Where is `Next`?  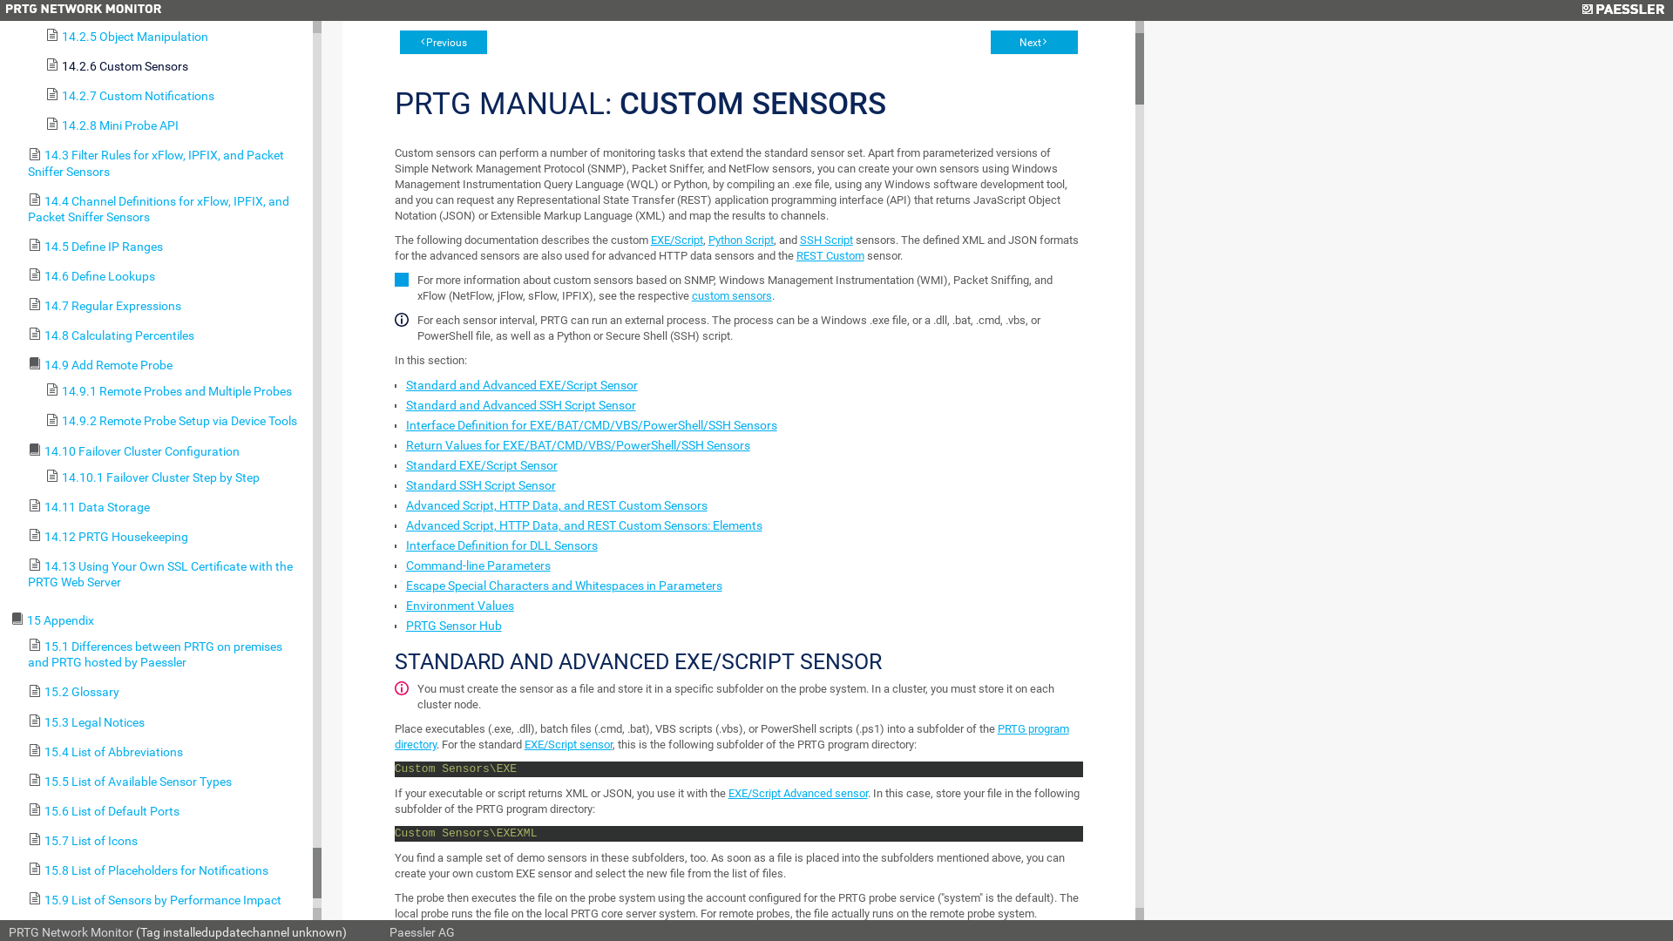 Next is located at coordinates (1034, 42).